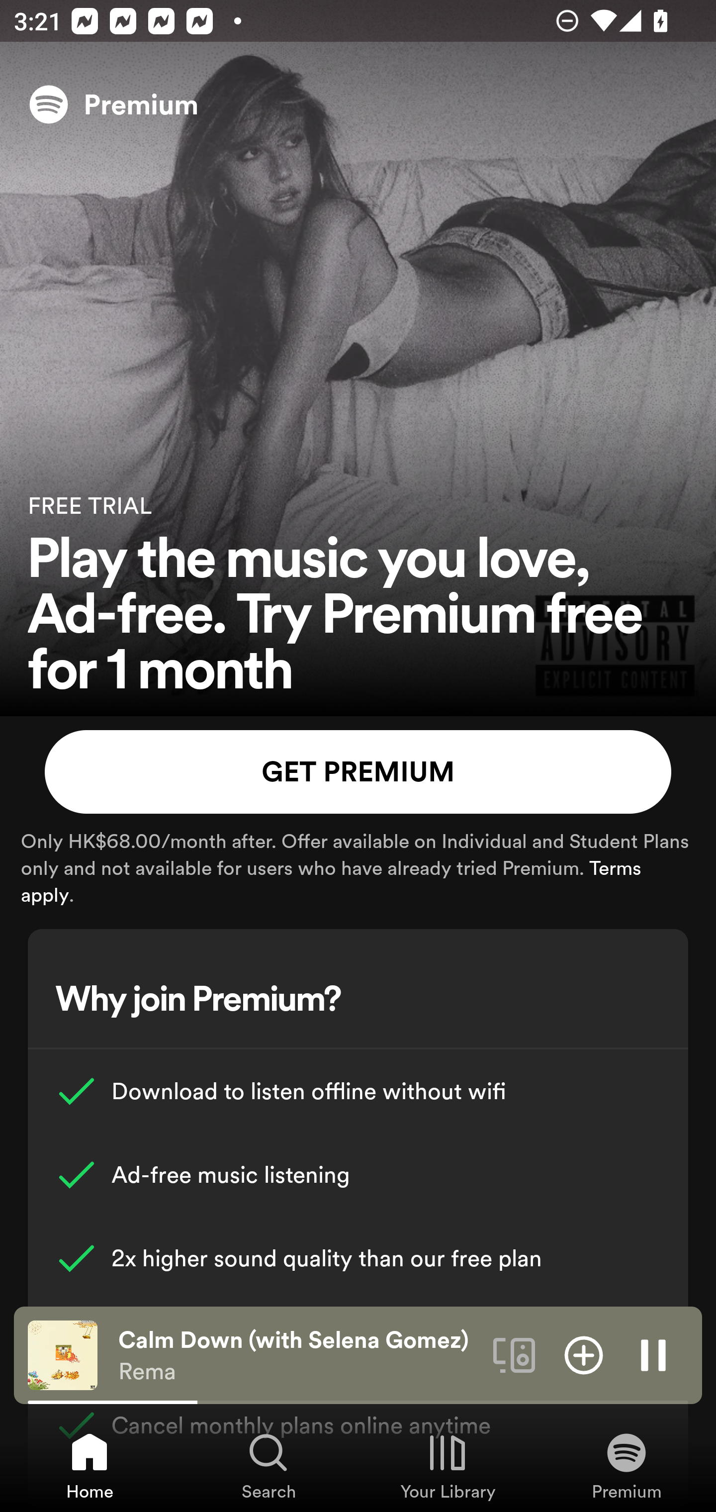  Describe the element at coordinates (584, 1354) in the screenshot. I see `Add item` at that location.